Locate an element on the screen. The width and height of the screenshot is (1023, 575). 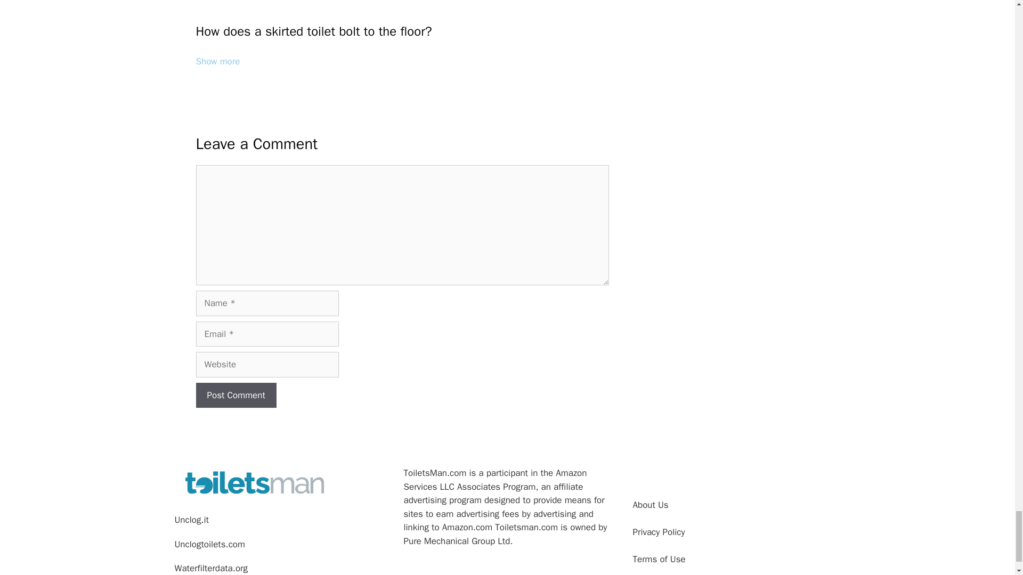
Post Comment is located at coordinates (236, 395).